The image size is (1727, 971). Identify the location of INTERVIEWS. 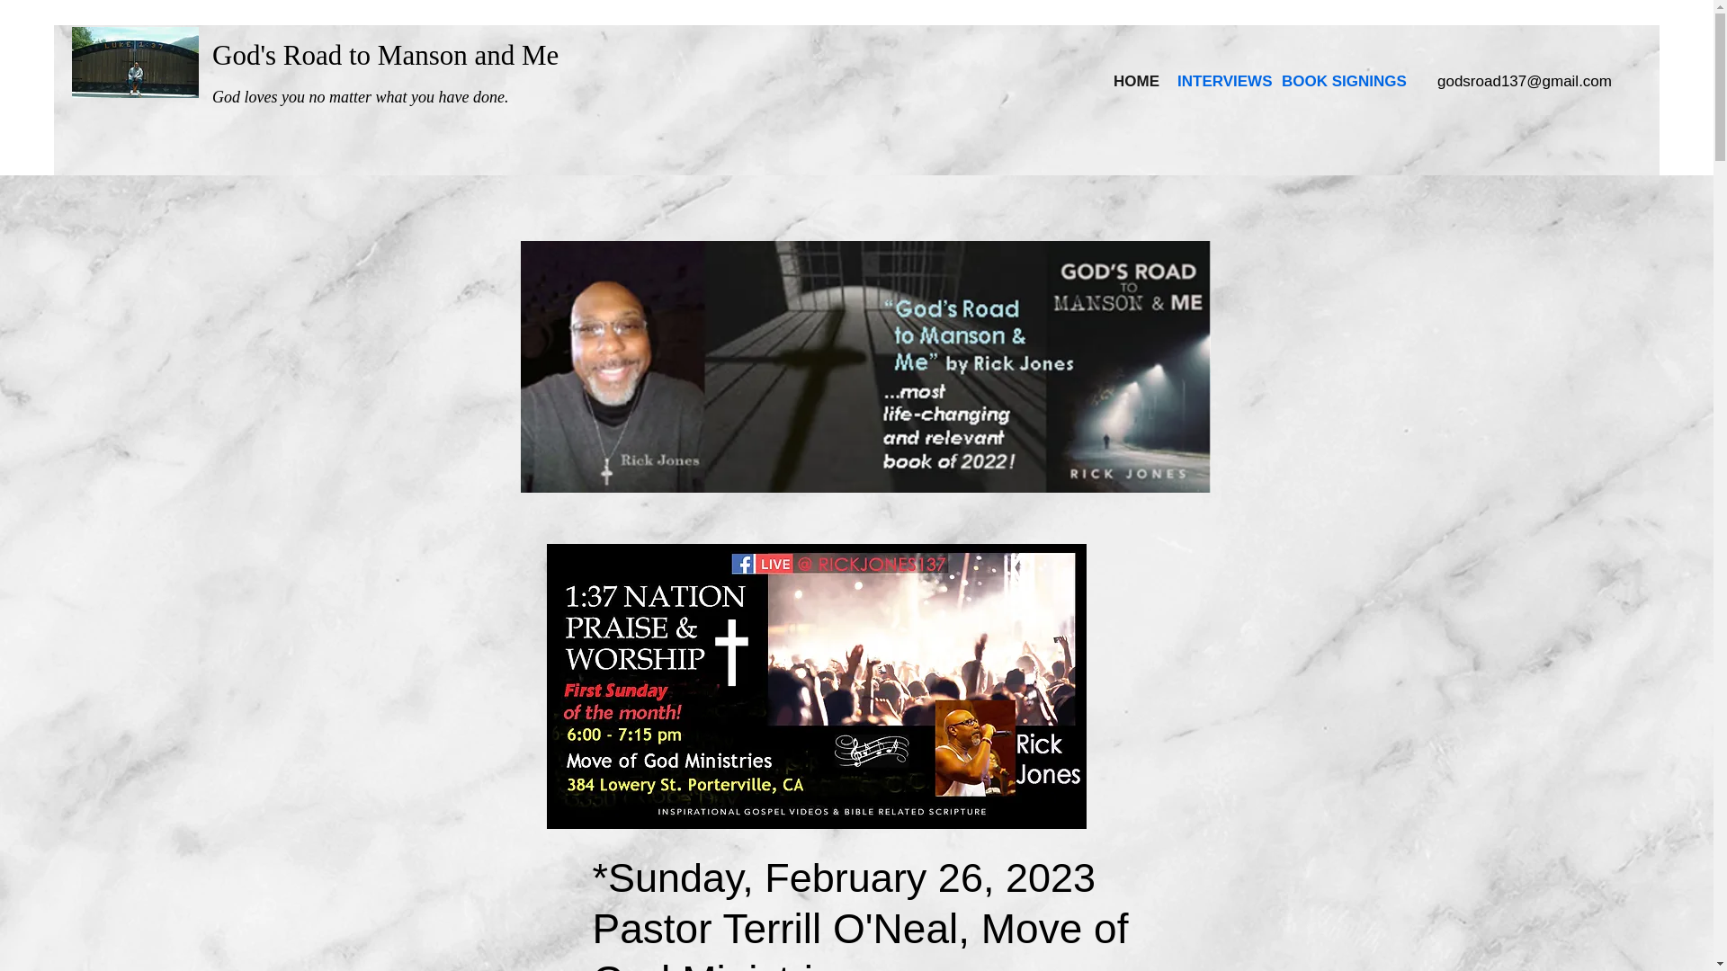
(1221, 82).